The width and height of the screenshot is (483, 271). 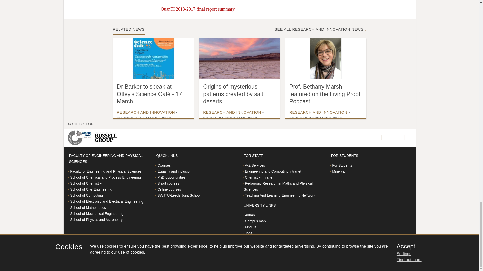 I want to click on Go to Facebook page, so click(x=382, y=138).